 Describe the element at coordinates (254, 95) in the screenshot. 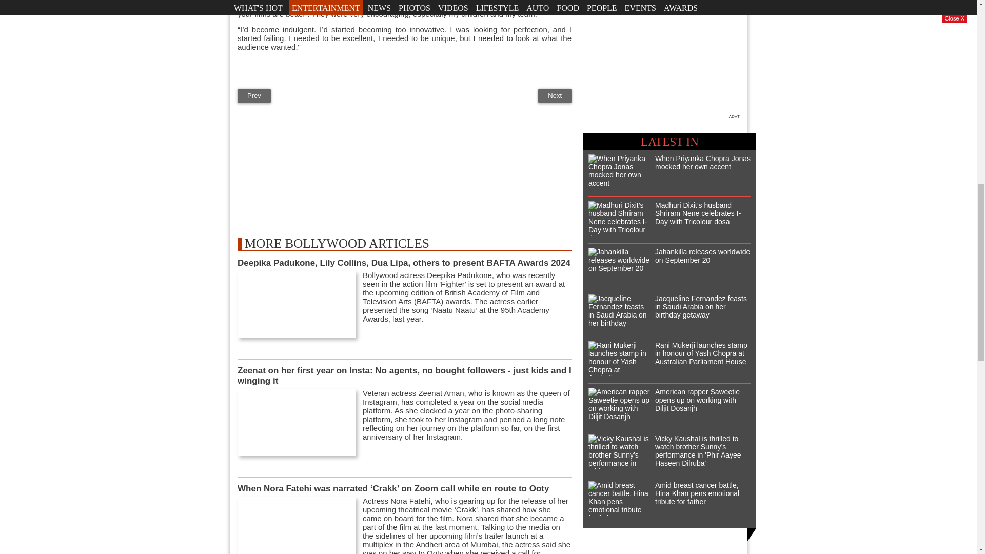

I see `Prev` at that location.